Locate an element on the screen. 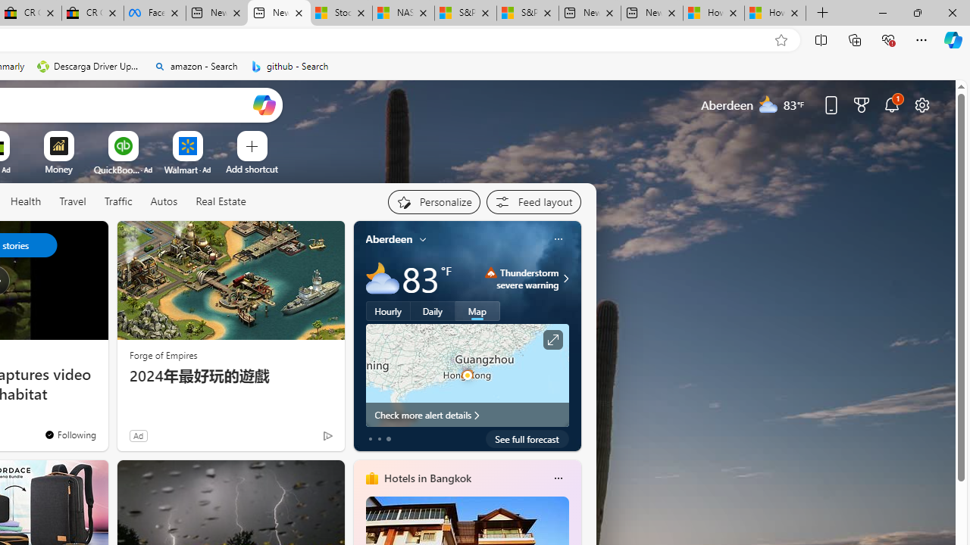  amazon - Search is located at coordinates (196, 67).